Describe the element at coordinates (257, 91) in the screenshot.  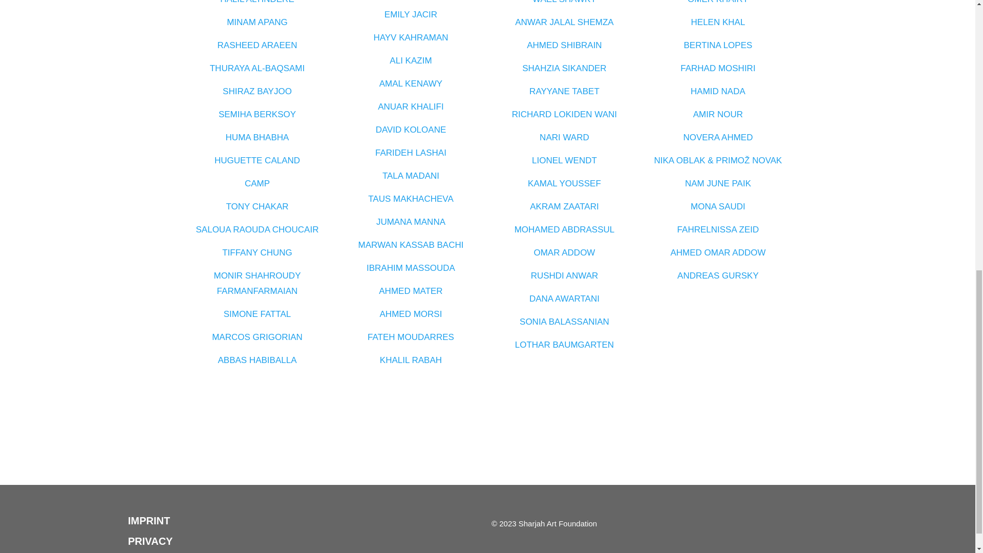
I see `SHIRAZ BAYJOO` at that location.